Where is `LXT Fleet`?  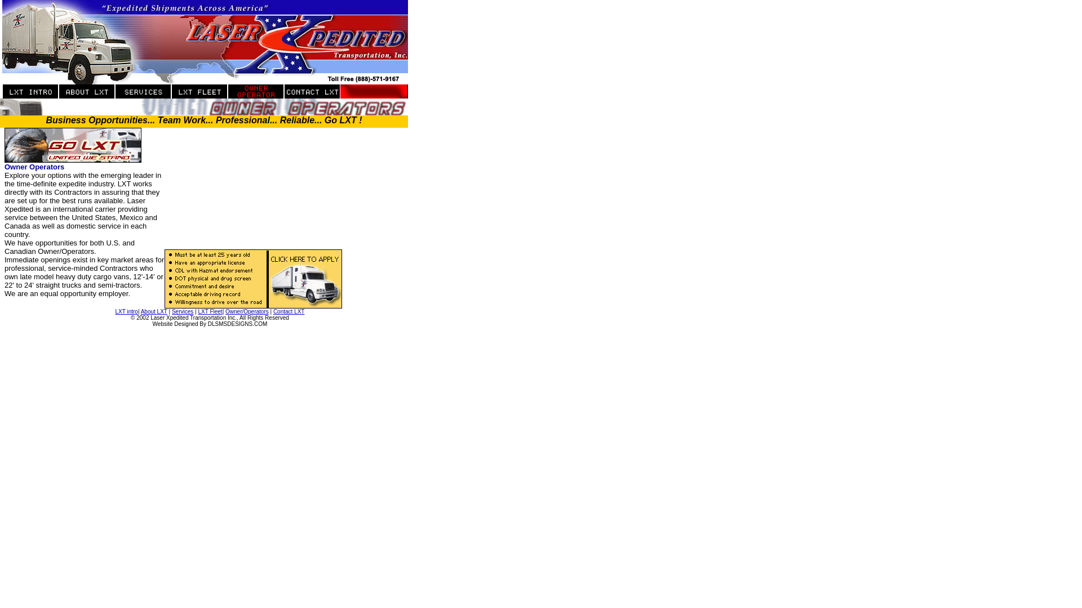 LXT Fleet is located at coordinates (210, 311).